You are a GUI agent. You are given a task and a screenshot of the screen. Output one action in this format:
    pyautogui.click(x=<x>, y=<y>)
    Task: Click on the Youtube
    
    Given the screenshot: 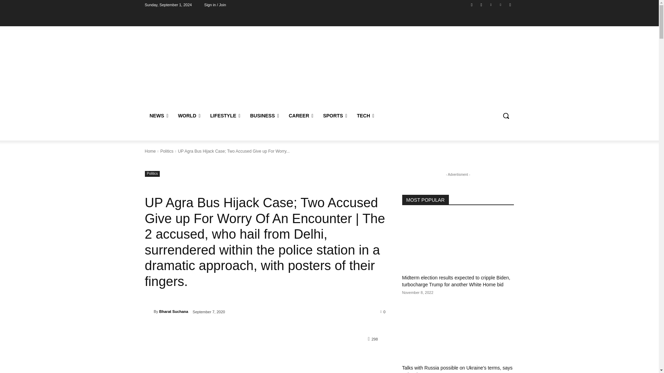 What is the action you would take?
    pyautogui.click(x=510, y=4)
    